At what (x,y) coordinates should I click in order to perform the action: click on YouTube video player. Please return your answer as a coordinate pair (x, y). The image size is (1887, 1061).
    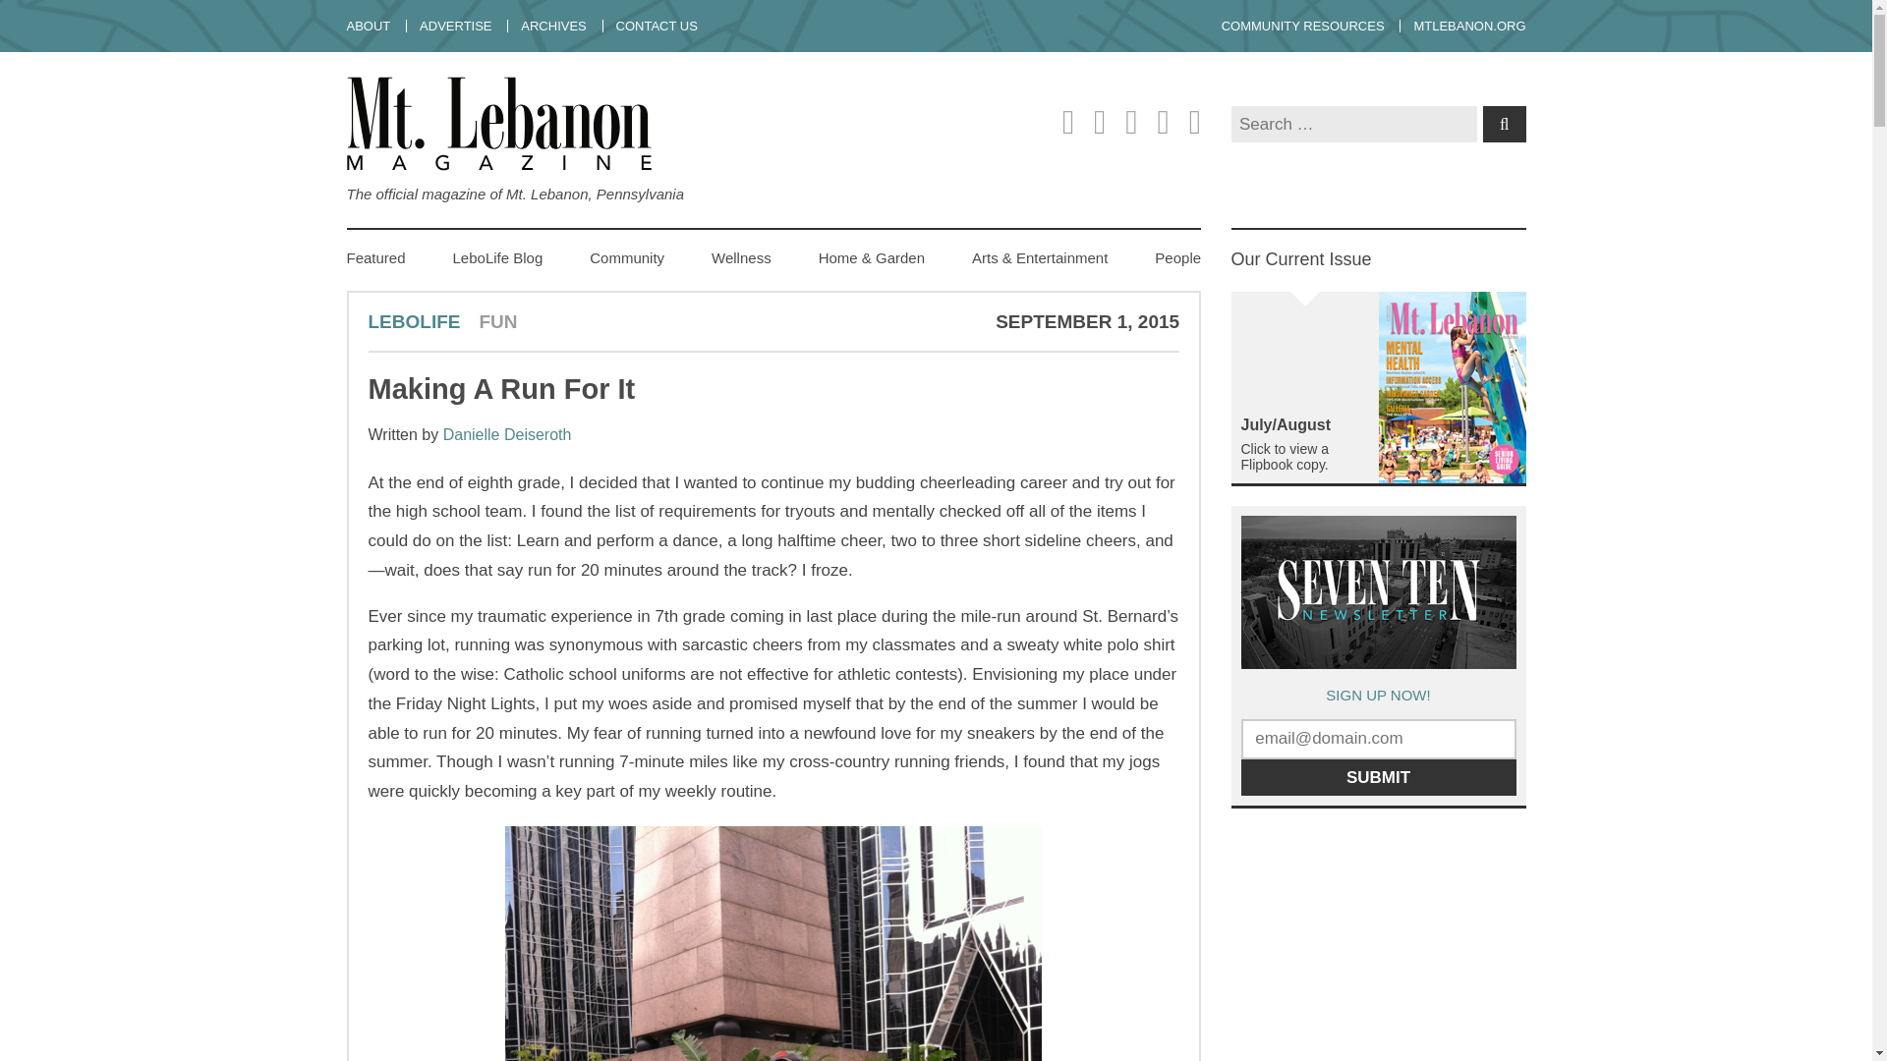
    Looking at the image, I should click on (1506, 945).